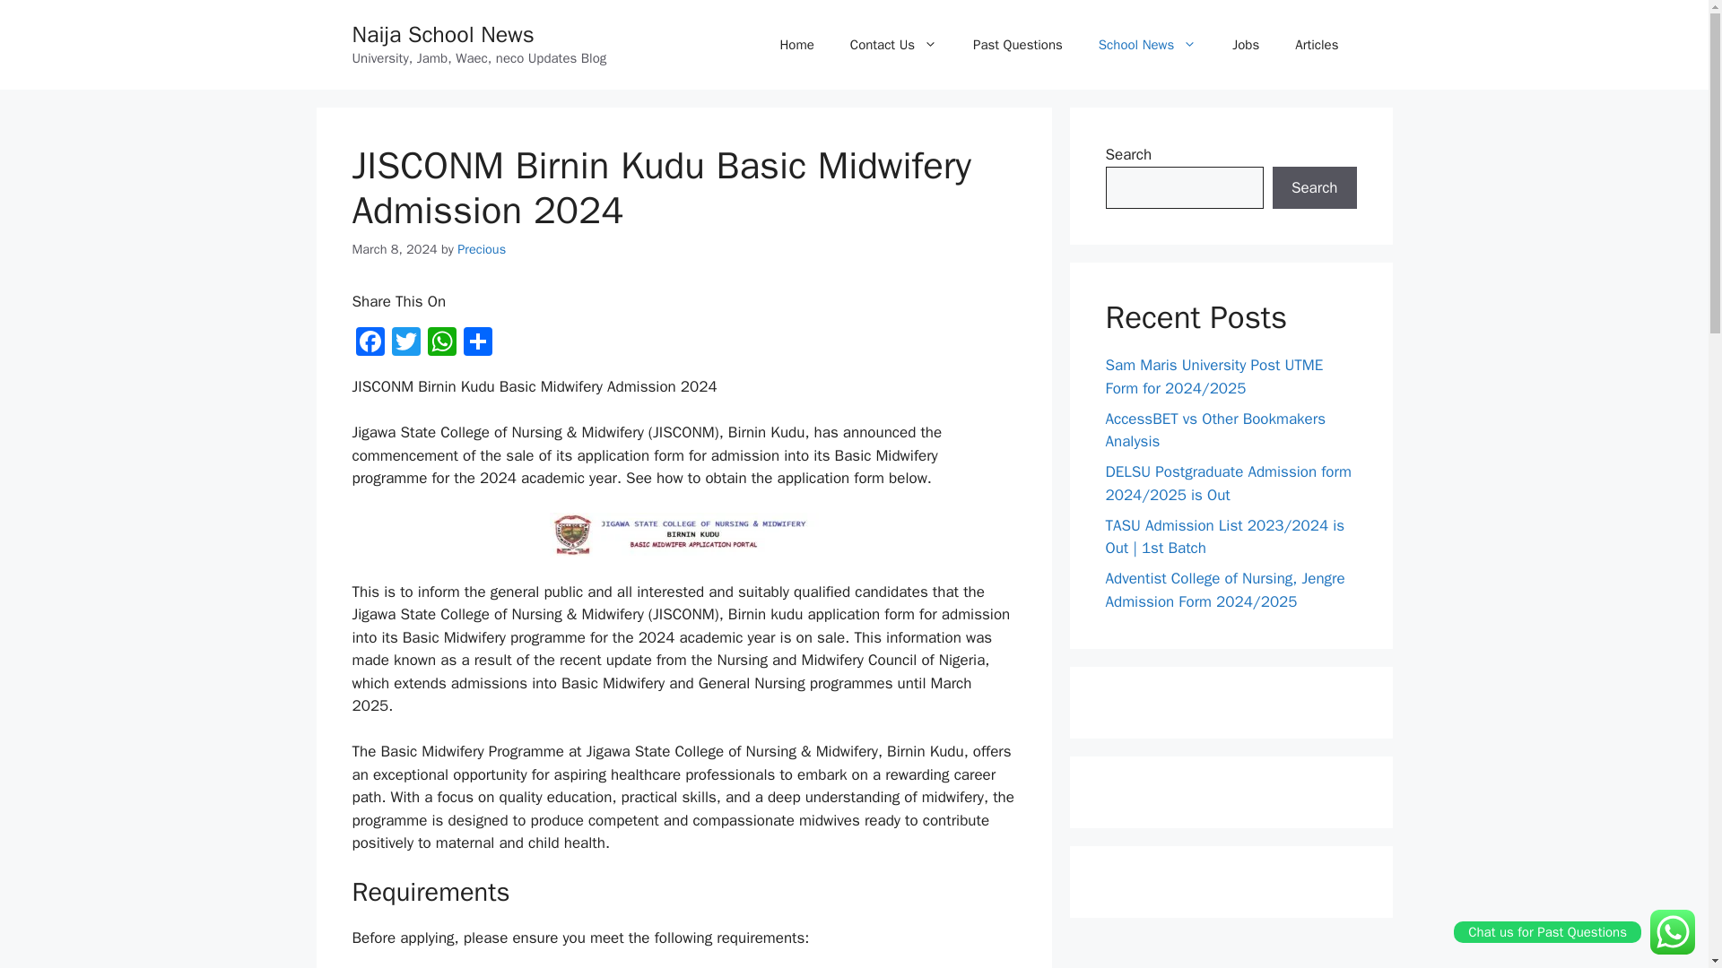 The width and height of the screenshot is (1722, 968). I want to click on Search, so click(1314, 188).